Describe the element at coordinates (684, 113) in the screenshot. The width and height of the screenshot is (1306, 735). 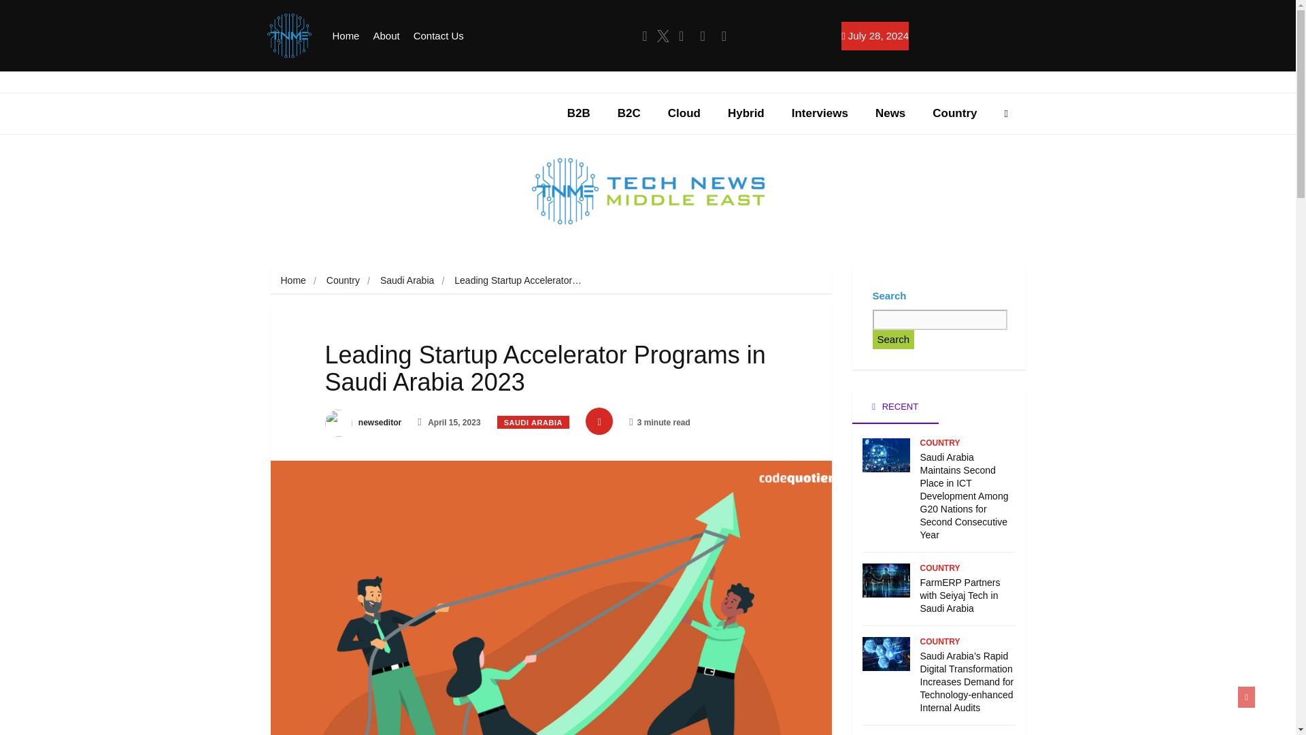
I see `Cloud` at that location.